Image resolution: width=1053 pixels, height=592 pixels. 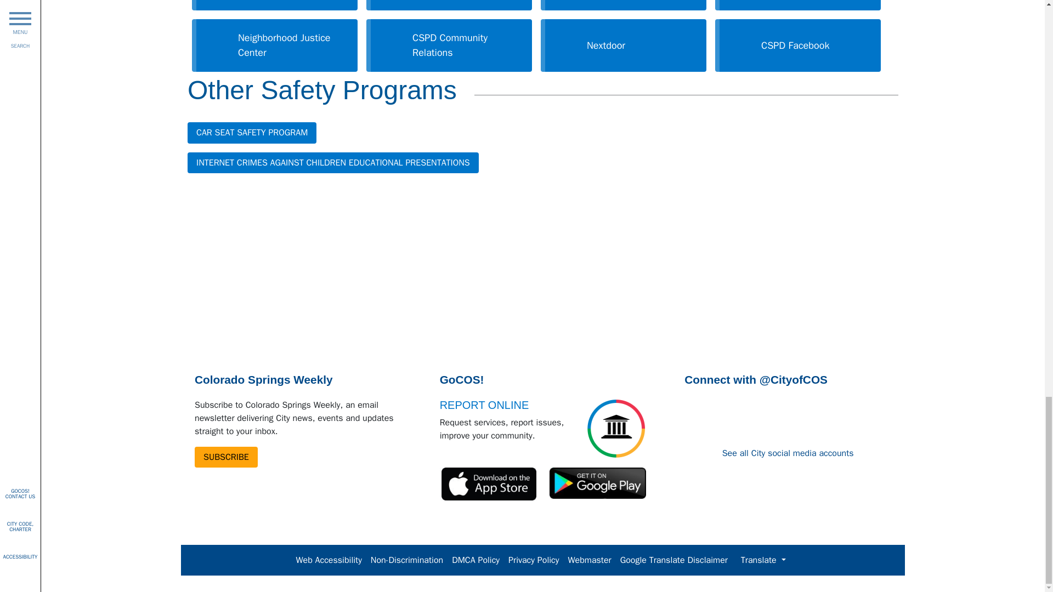 What do you see at coordinates (333, 162) in the screenshot?
I see `INTERNET CRIMES AGAINST CHILDREN EDUCATIONAL PRESENTATIONS` at bounding box center [333, 162].